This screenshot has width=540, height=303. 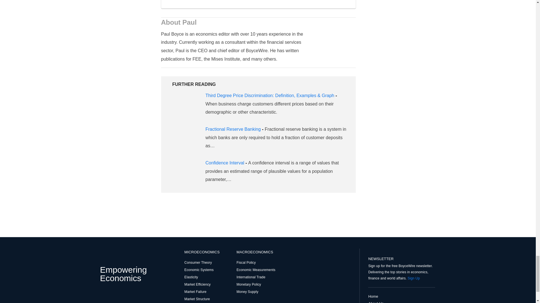 What do you see at coordinates (106, 256) in the screenshot?
I see `boycewire` at bounding box center [106, 256].